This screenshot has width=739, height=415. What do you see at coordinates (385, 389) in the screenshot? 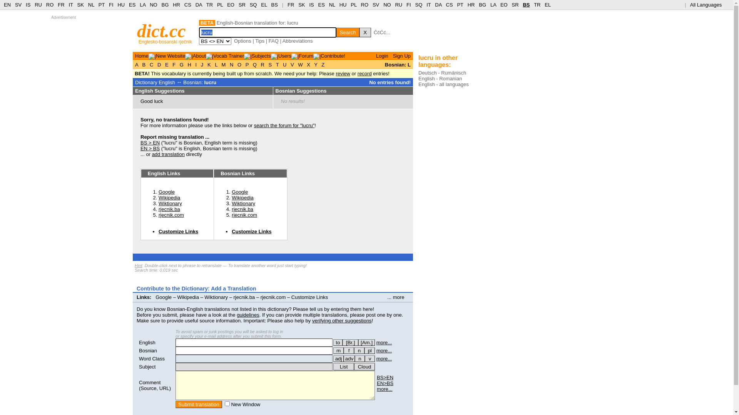
I see `more...` at bounding box center [385, 389].